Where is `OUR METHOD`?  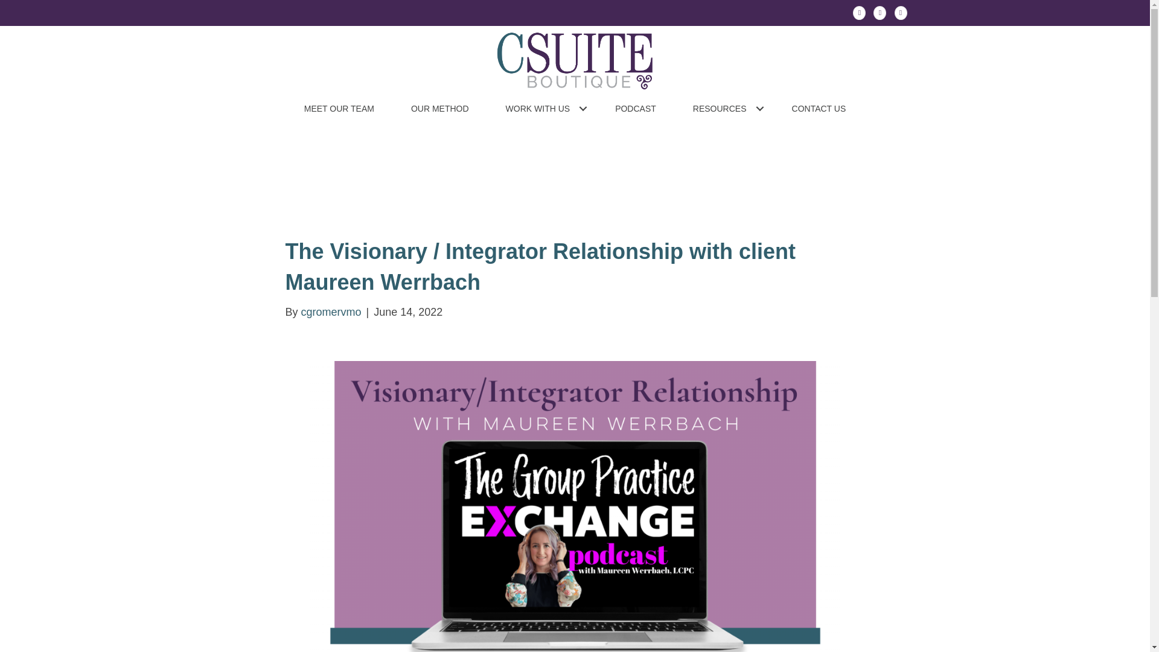
OUR METHOD is located at coordinates (439, 109).